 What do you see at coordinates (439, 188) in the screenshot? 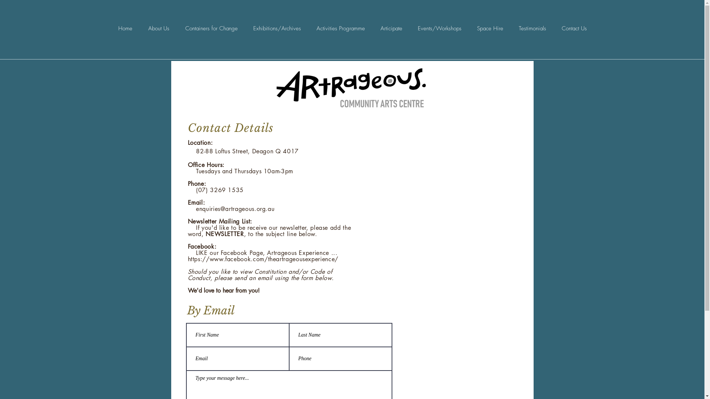
I see `Google Maps` at bounding box center [439, 188].